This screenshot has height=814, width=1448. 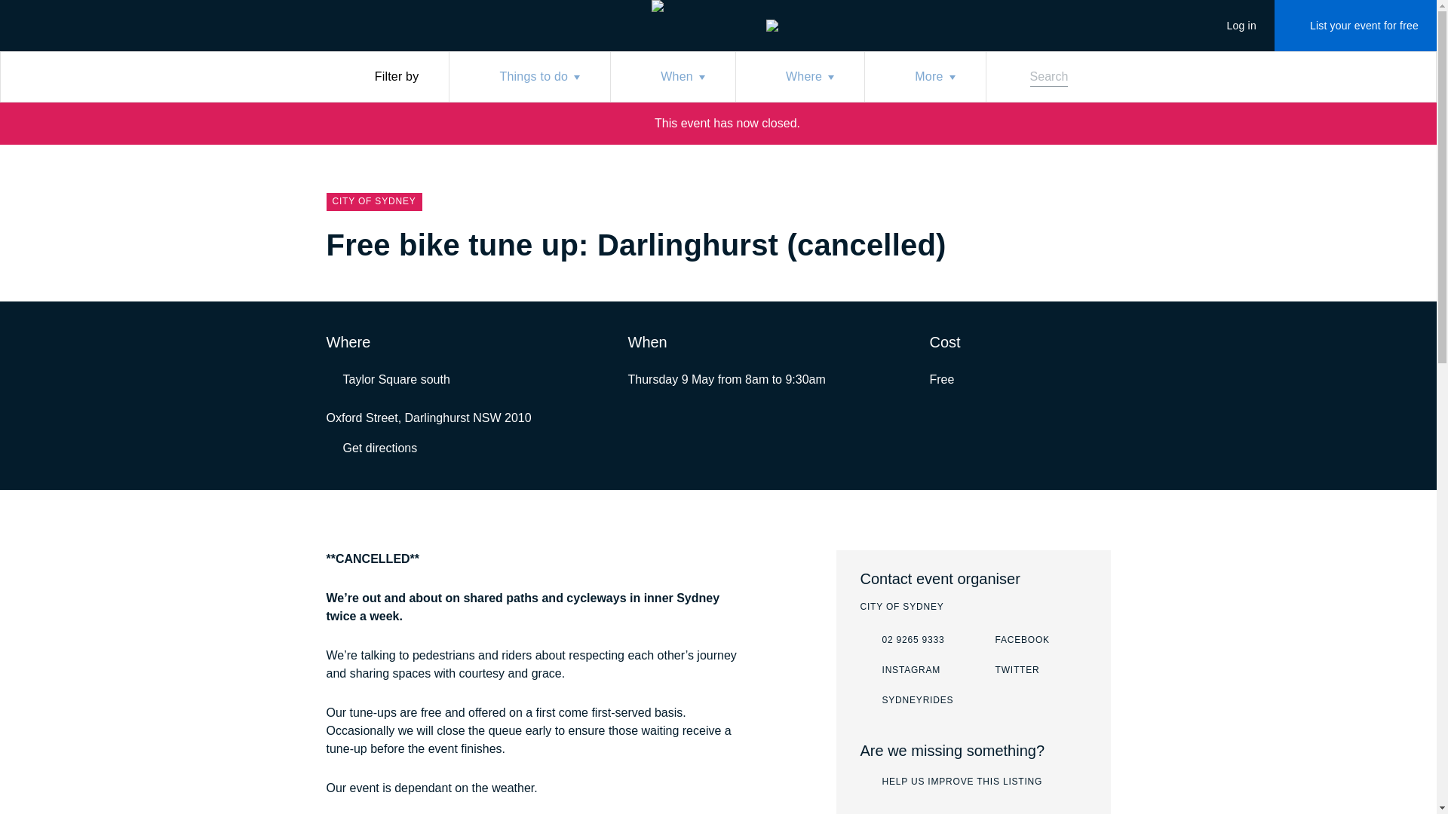 I want to click on Things to do, so click(x=1041, y=247).